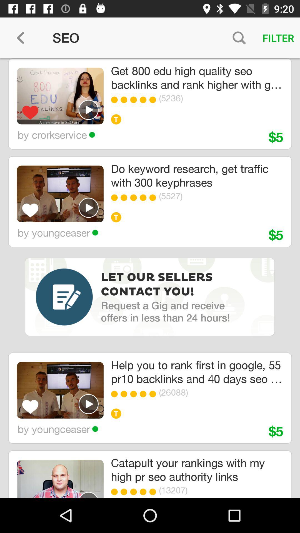 This screenshot has width=300, height=533. What do you see at coordinates (135, 100) in the screenshot?
I see `tap item above the do keyword research` at bounding box center [135, 100].